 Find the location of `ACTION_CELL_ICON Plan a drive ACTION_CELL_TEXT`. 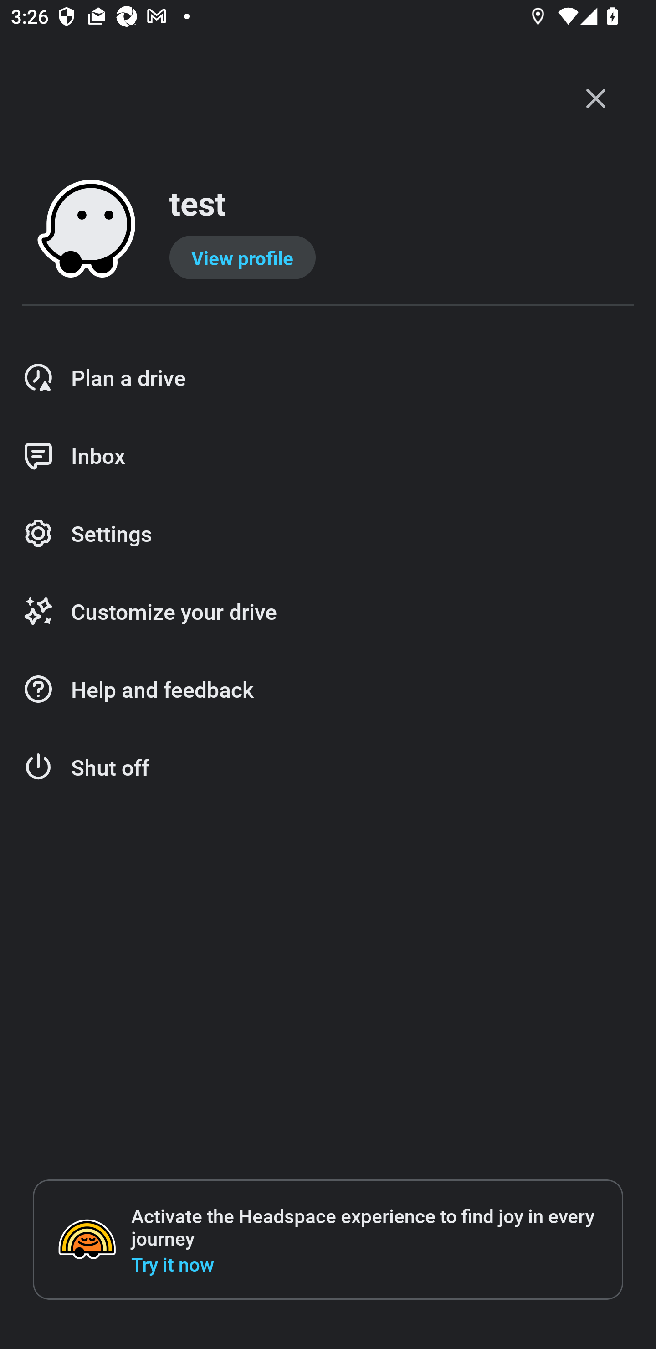

ACTION_CELL_ICON Plan a drive ACTION_CELL_TEXT is located at coordinates (328, 377).